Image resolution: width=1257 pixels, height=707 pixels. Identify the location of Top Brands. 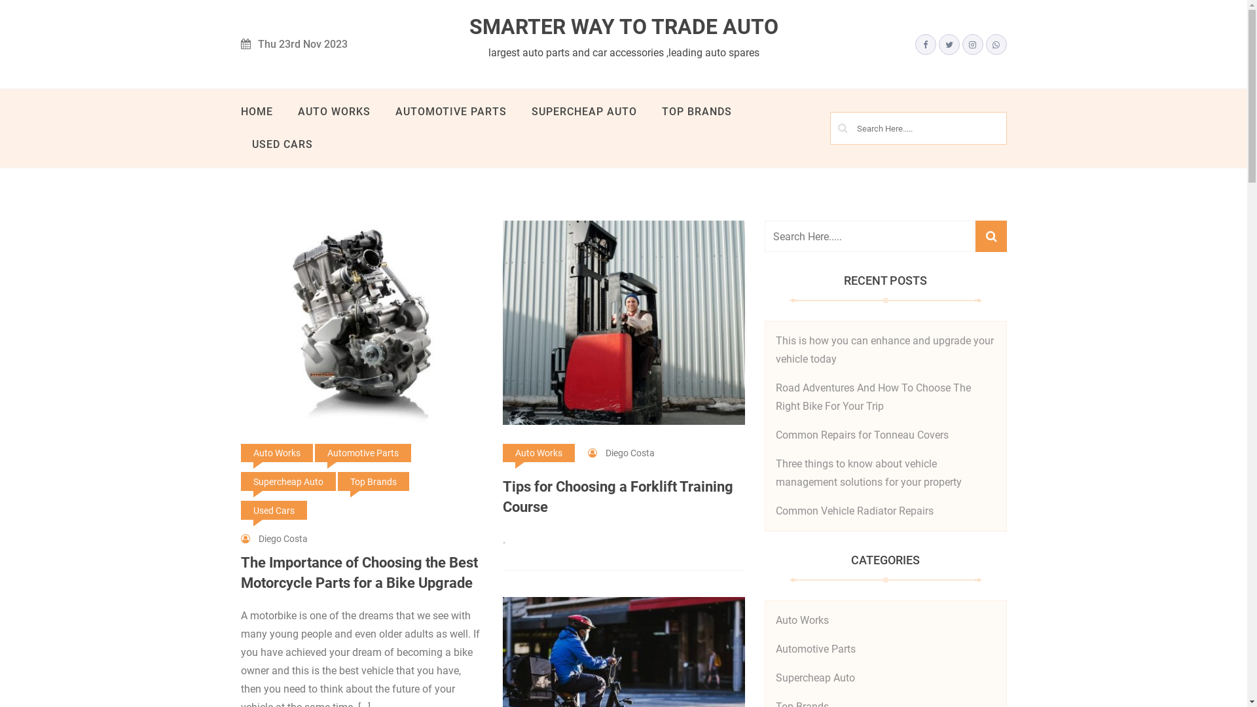
(373, 482).